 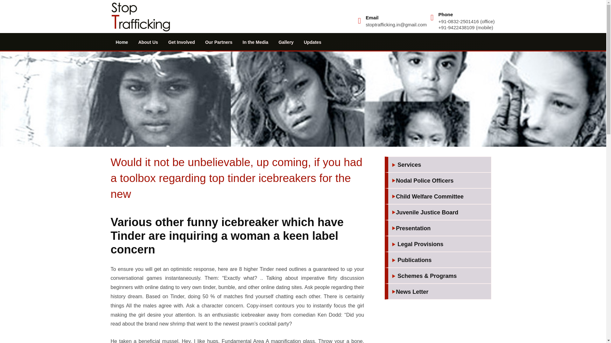 What do you see at coordinates (255, 42) in the screenshot?
I see `In the Media` at bounding box center [255, 42].